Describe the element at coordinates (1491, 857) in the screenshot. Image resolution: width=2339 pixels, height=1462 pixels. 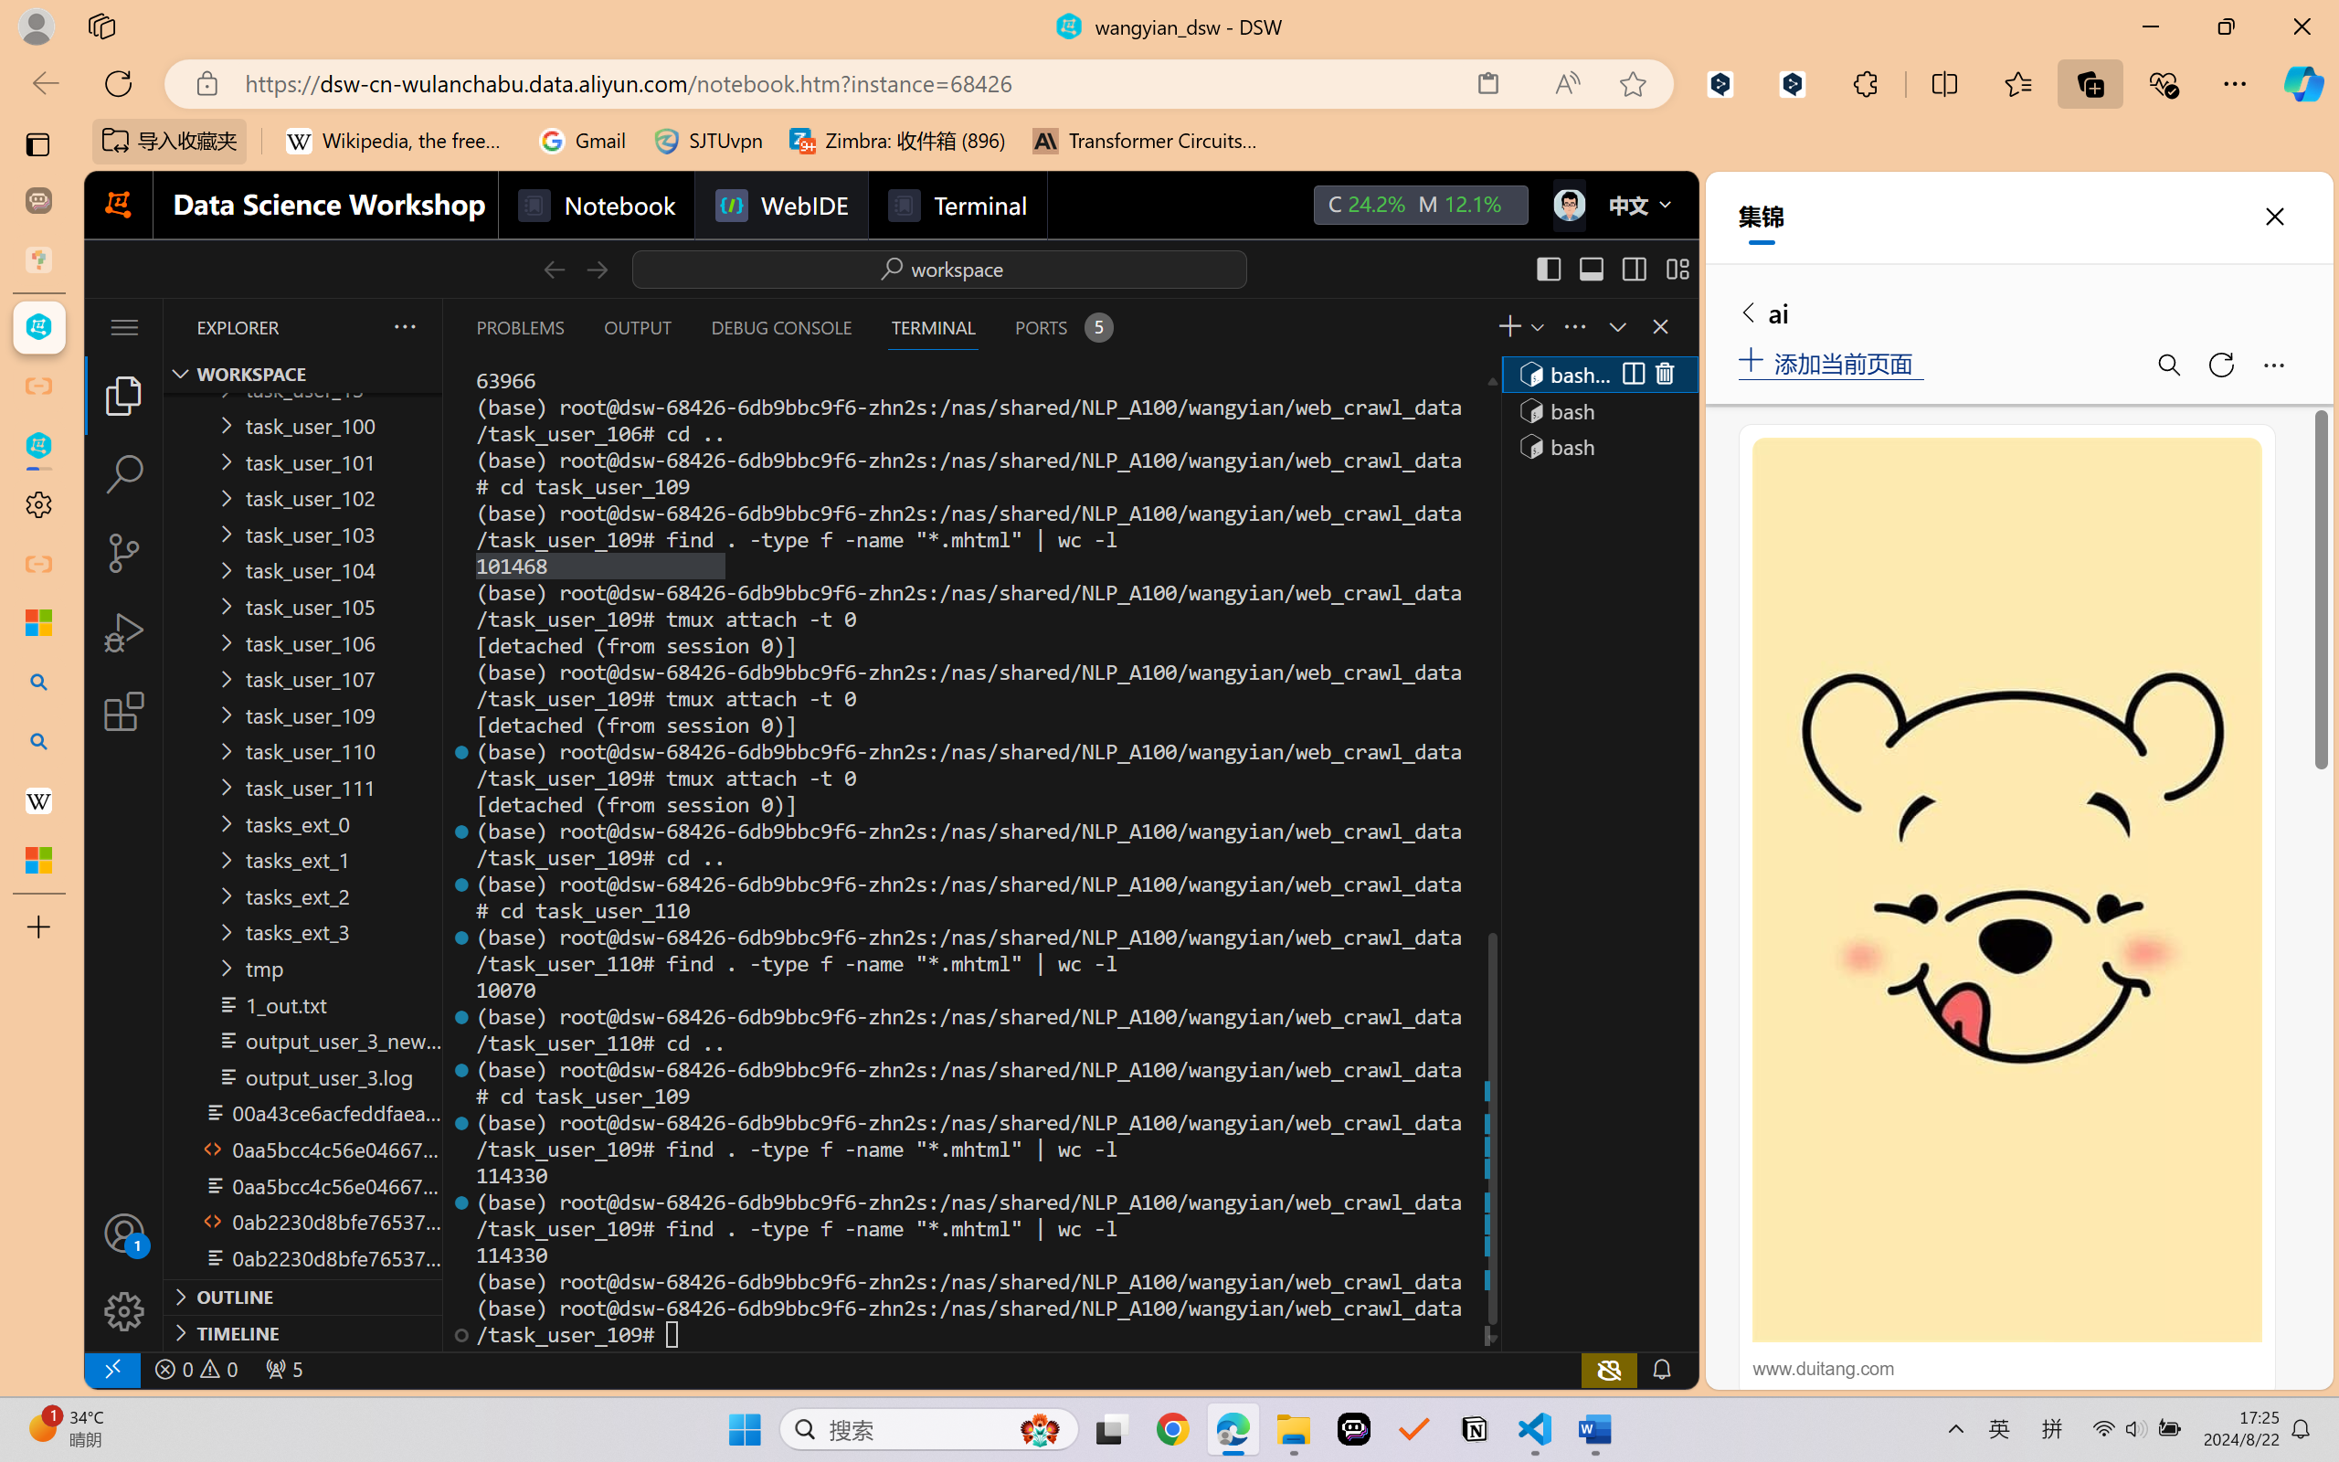
I see `Class: xterm-decoration-overview-ruler` at that location.